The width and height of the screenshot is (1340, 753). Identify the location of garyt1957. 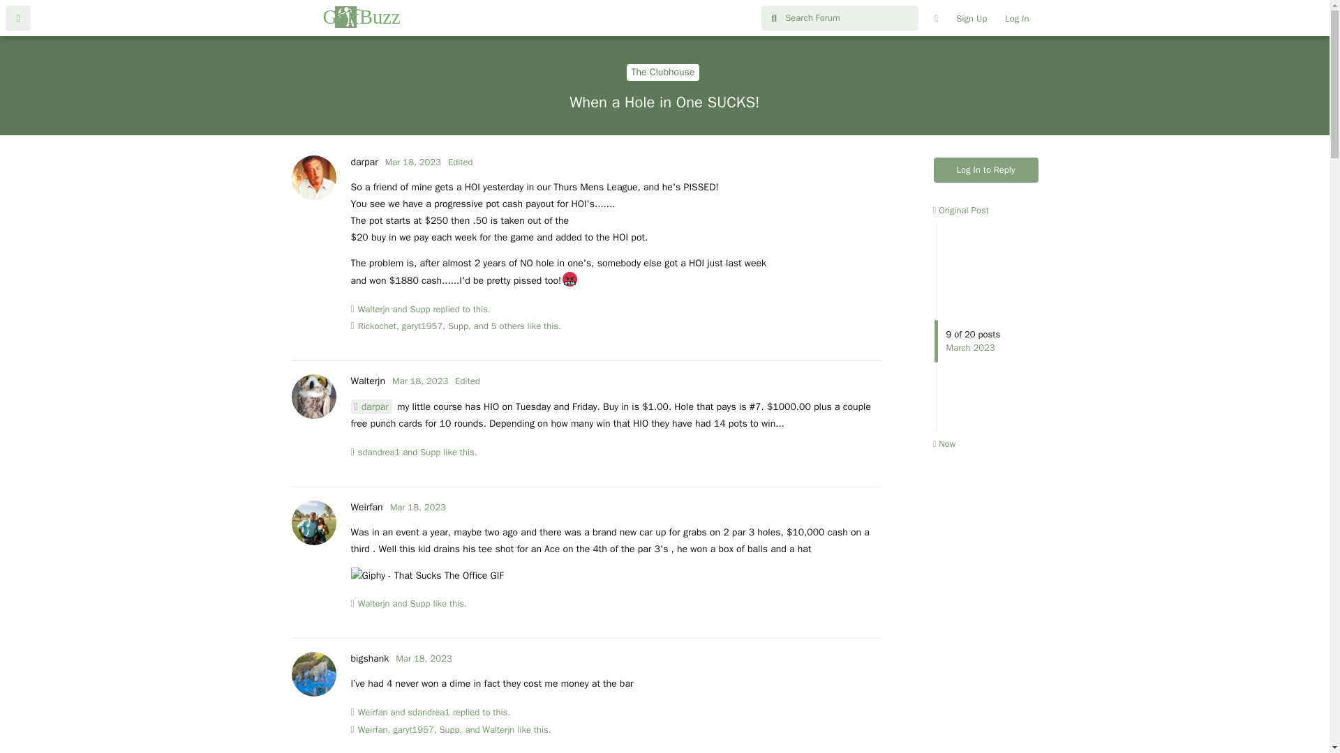
(422, 326).